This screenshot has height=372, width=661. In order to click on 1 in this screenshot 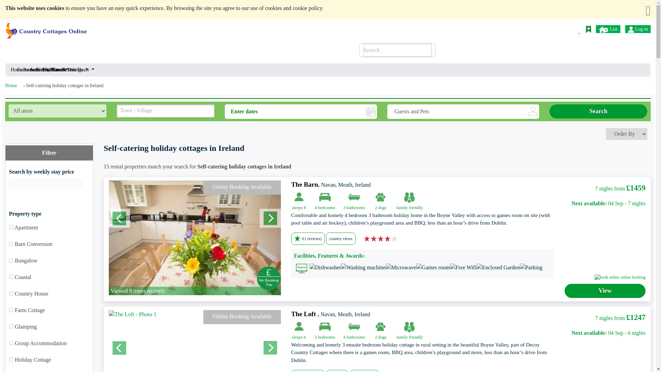, I will do `click(11, 326)`.